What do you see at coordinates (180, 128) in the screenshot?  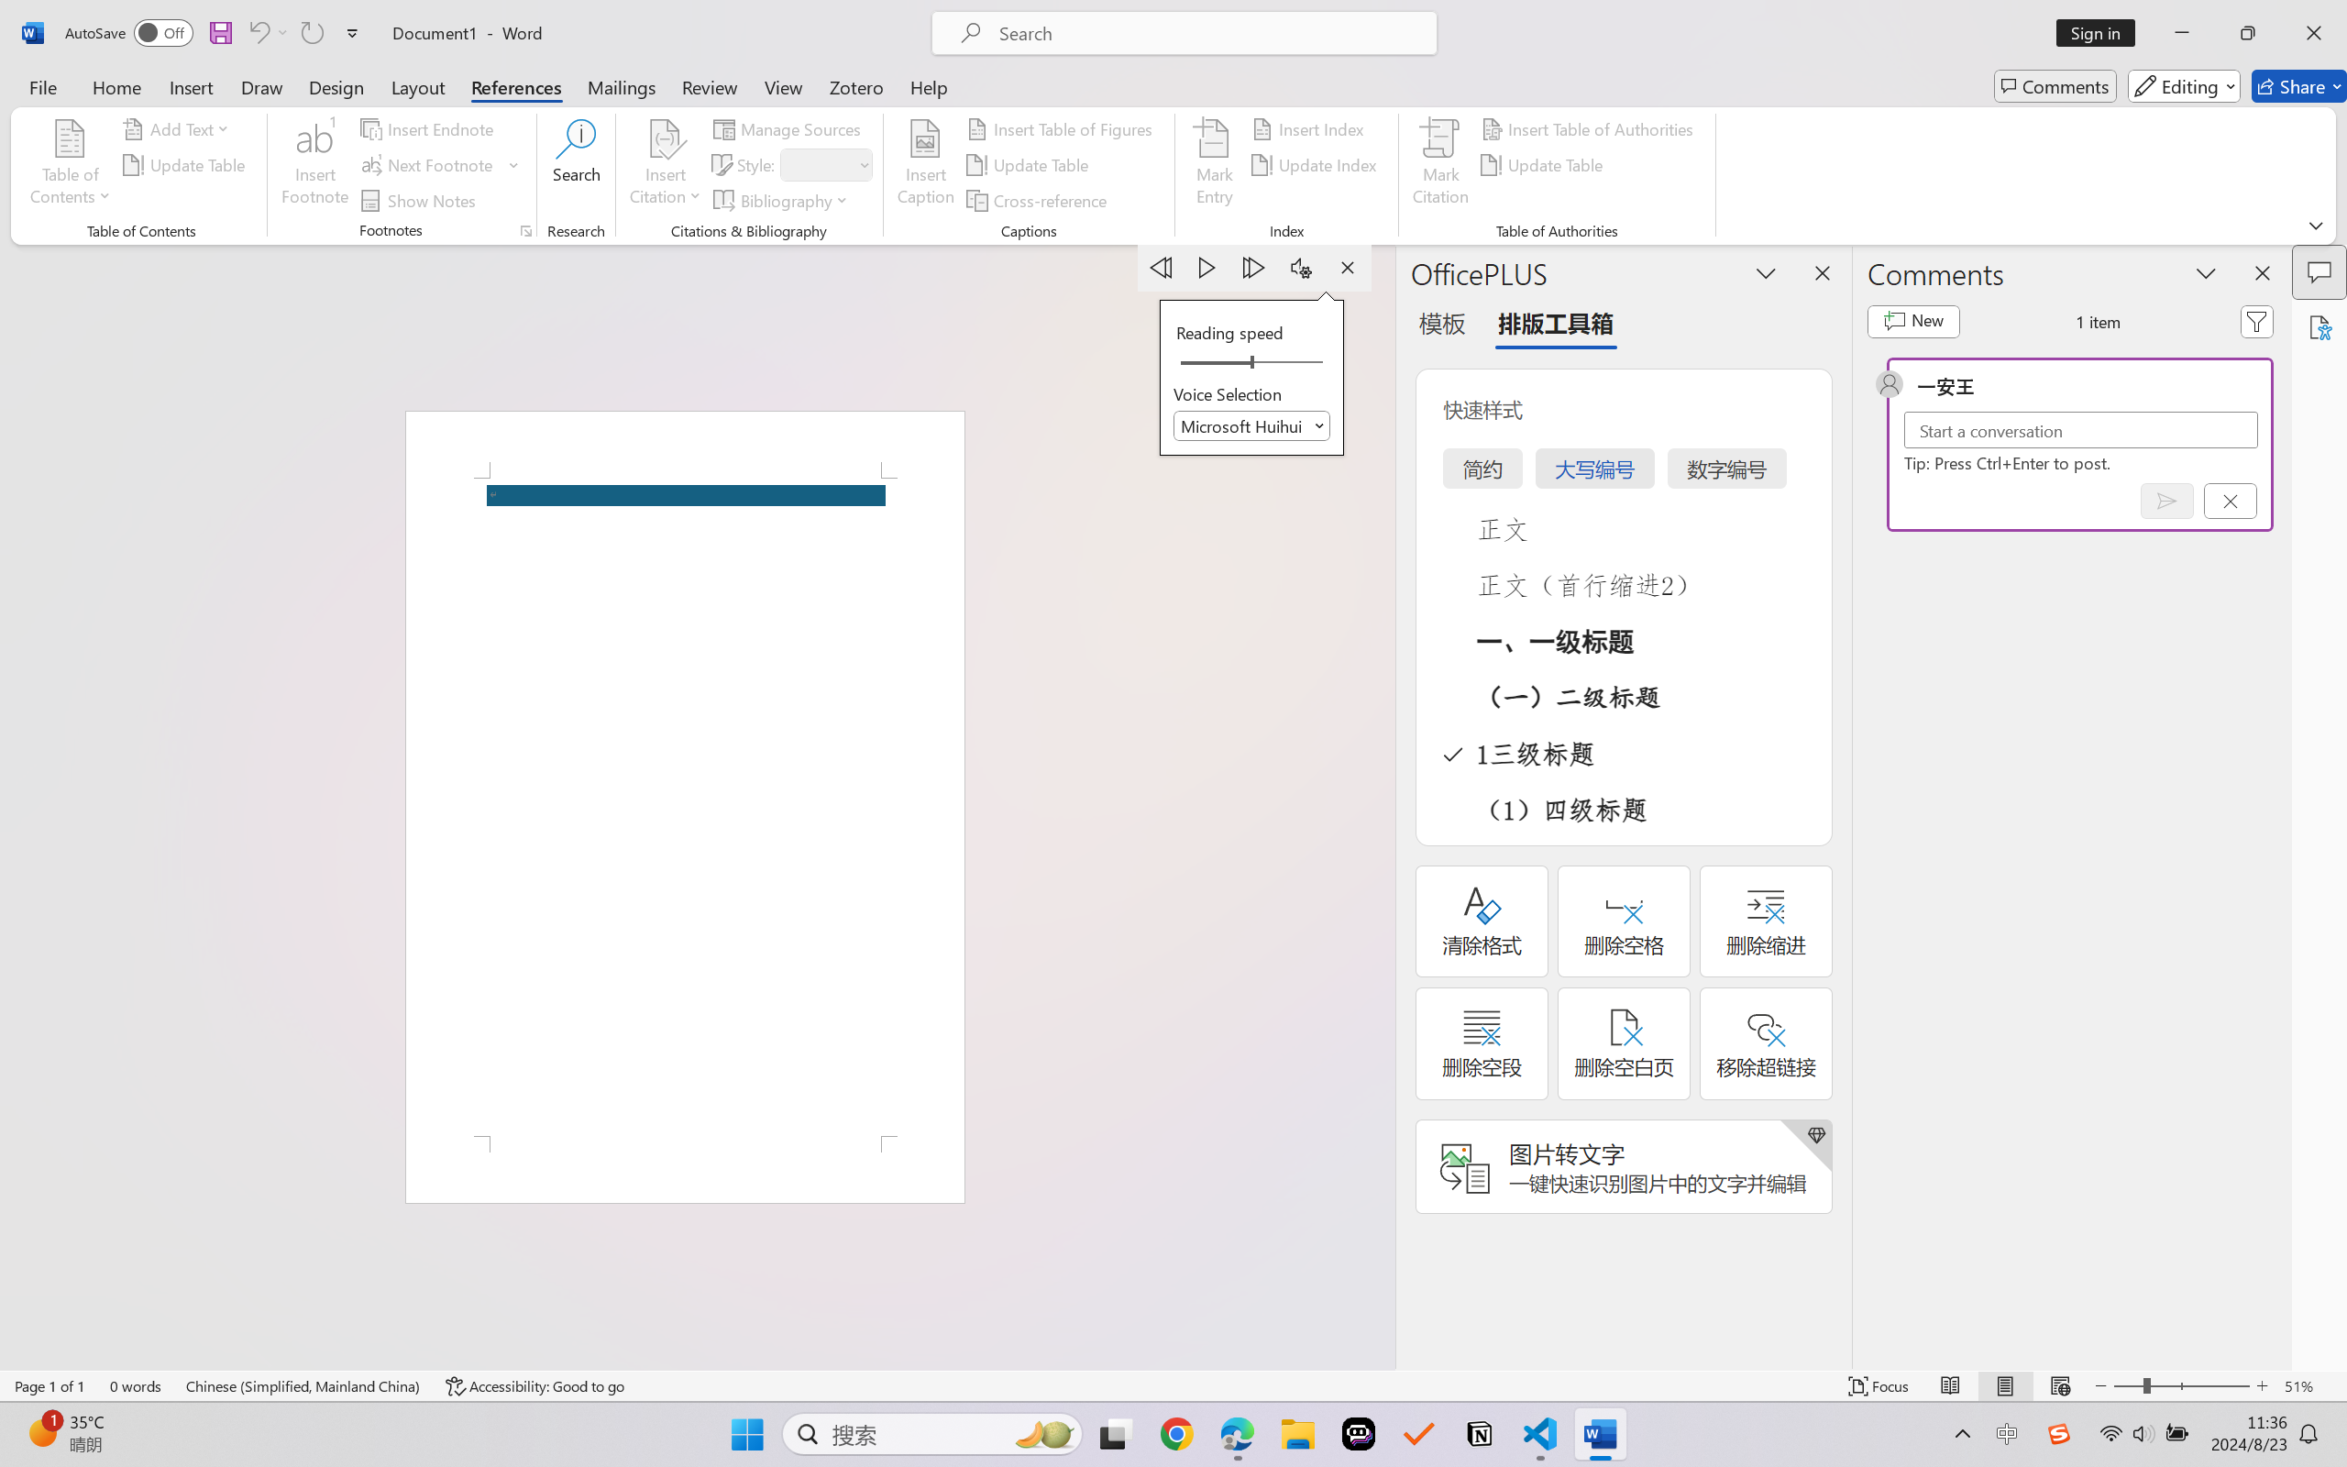 I see `Add Text` at bounding box center [180, 128].